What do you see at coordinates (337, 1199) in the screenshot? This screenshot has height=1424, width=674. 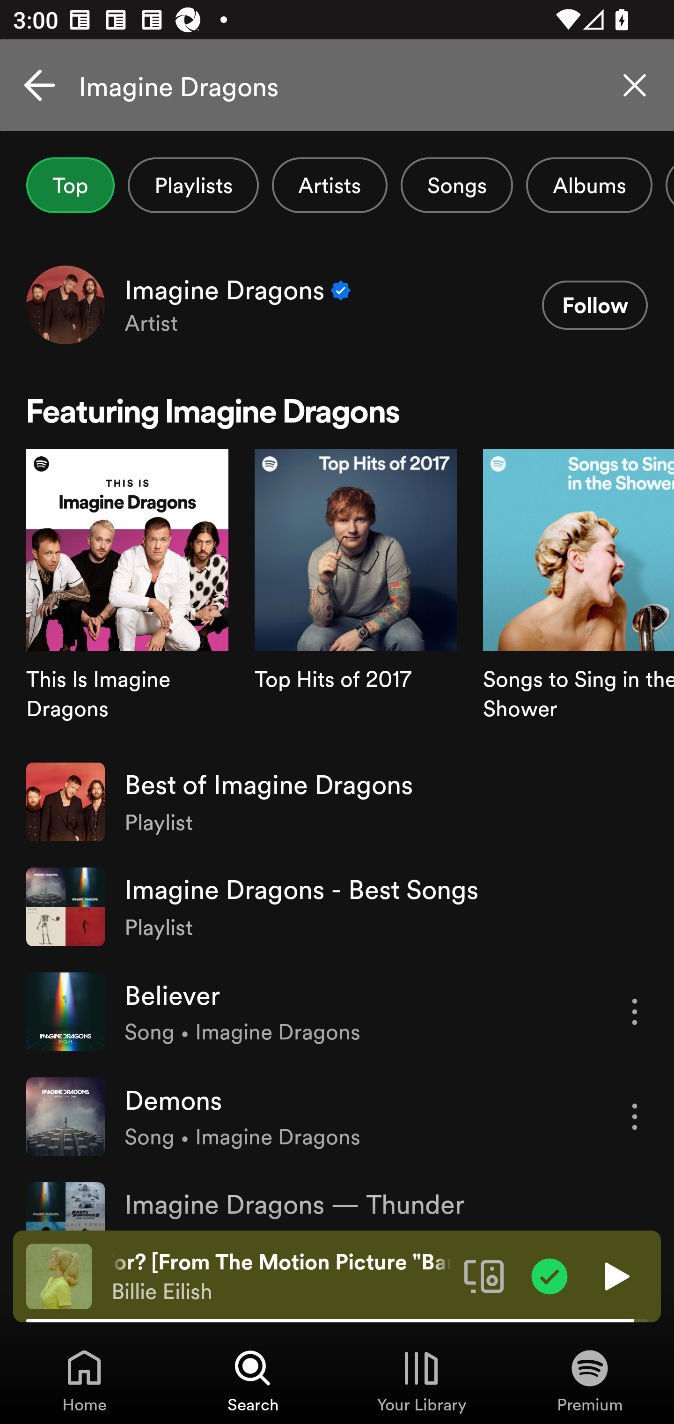 I see `Imagine Dragons — Thunder Playlist` at bounding box center [337, 1199].